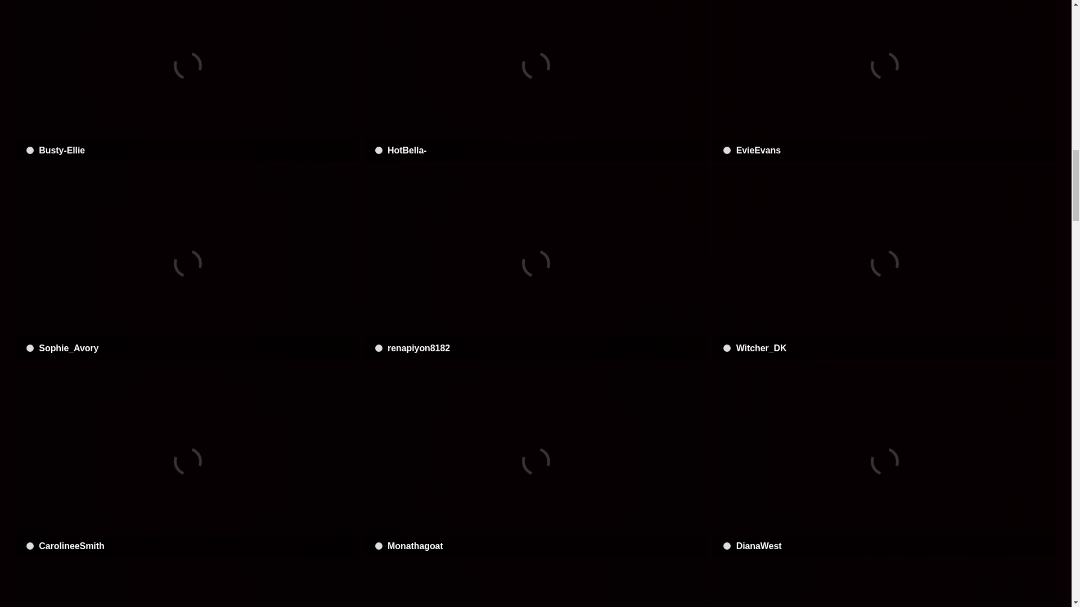 This screenshot has width=1080, height=607. Describe the element at coordinates (187, 81) in the screenshot. I see `Busty-Ellie` at that location.